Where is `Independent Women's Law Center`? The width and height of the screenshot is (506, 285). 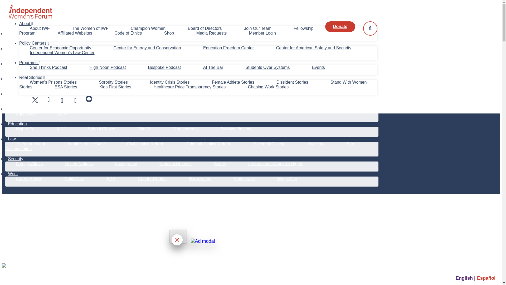
Independent Women's Law Center is located at coordinates (62, 53).